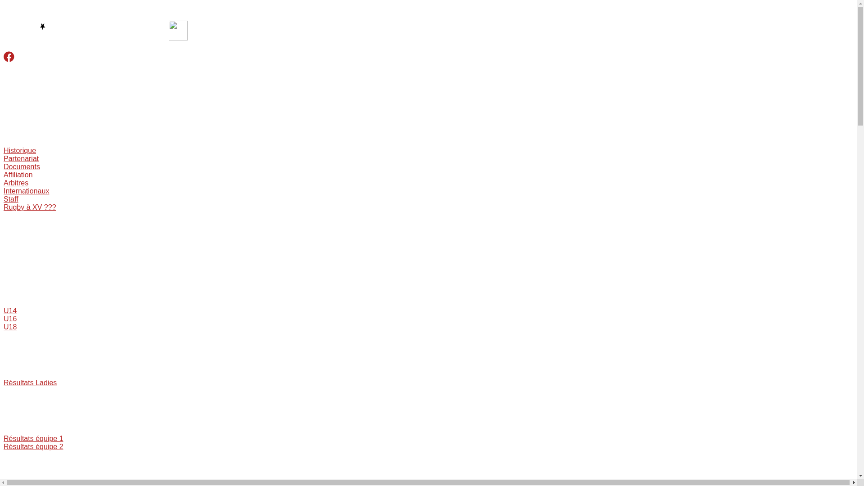 This screenshot has width=864, height=486. I want to click on U18, so click(10, 327).